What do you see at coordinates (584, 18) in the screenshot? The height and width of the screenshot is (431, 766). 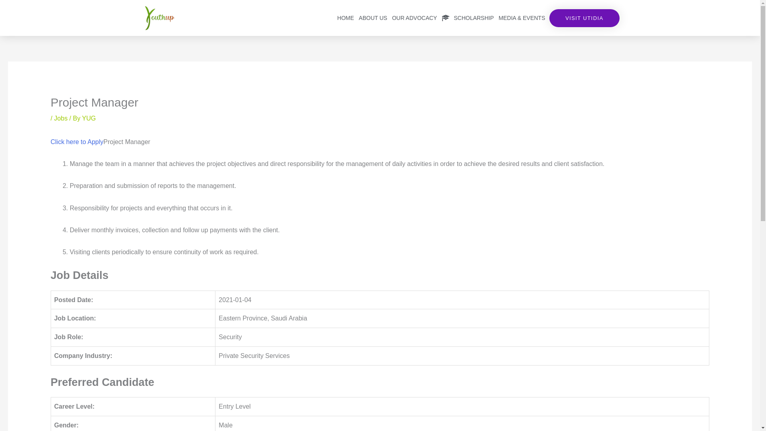 I see `VISIT UTIDIA` at bounding box center [584, 18].